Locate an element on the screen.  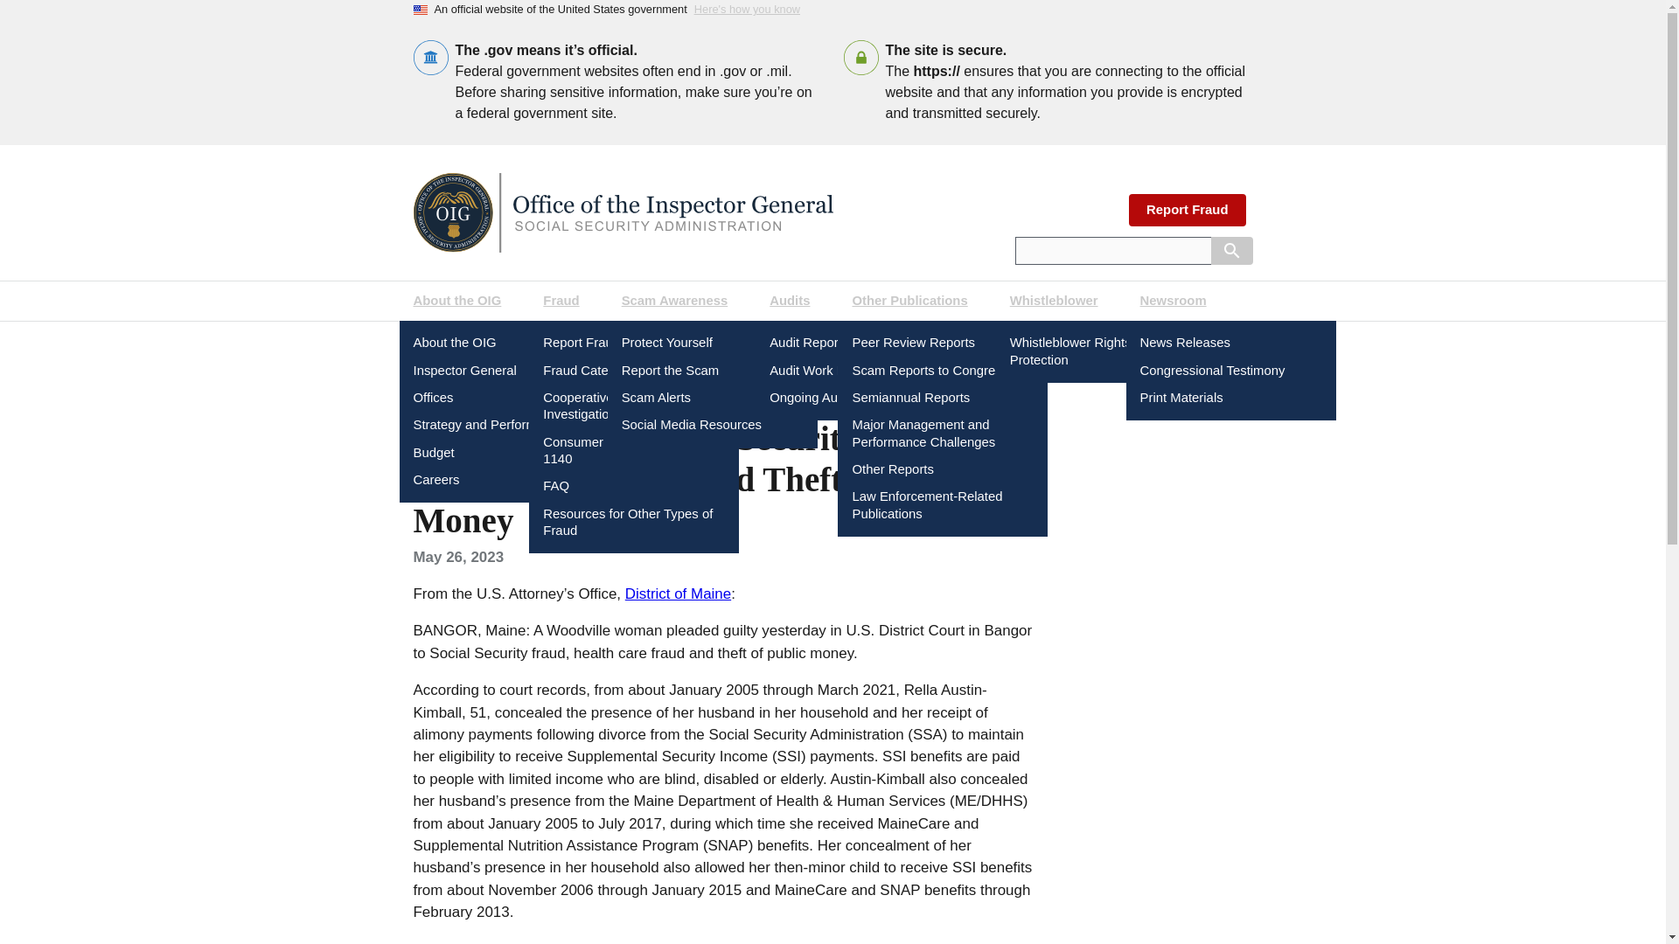
Peer Review Reports is located at coordinates (913, 343).